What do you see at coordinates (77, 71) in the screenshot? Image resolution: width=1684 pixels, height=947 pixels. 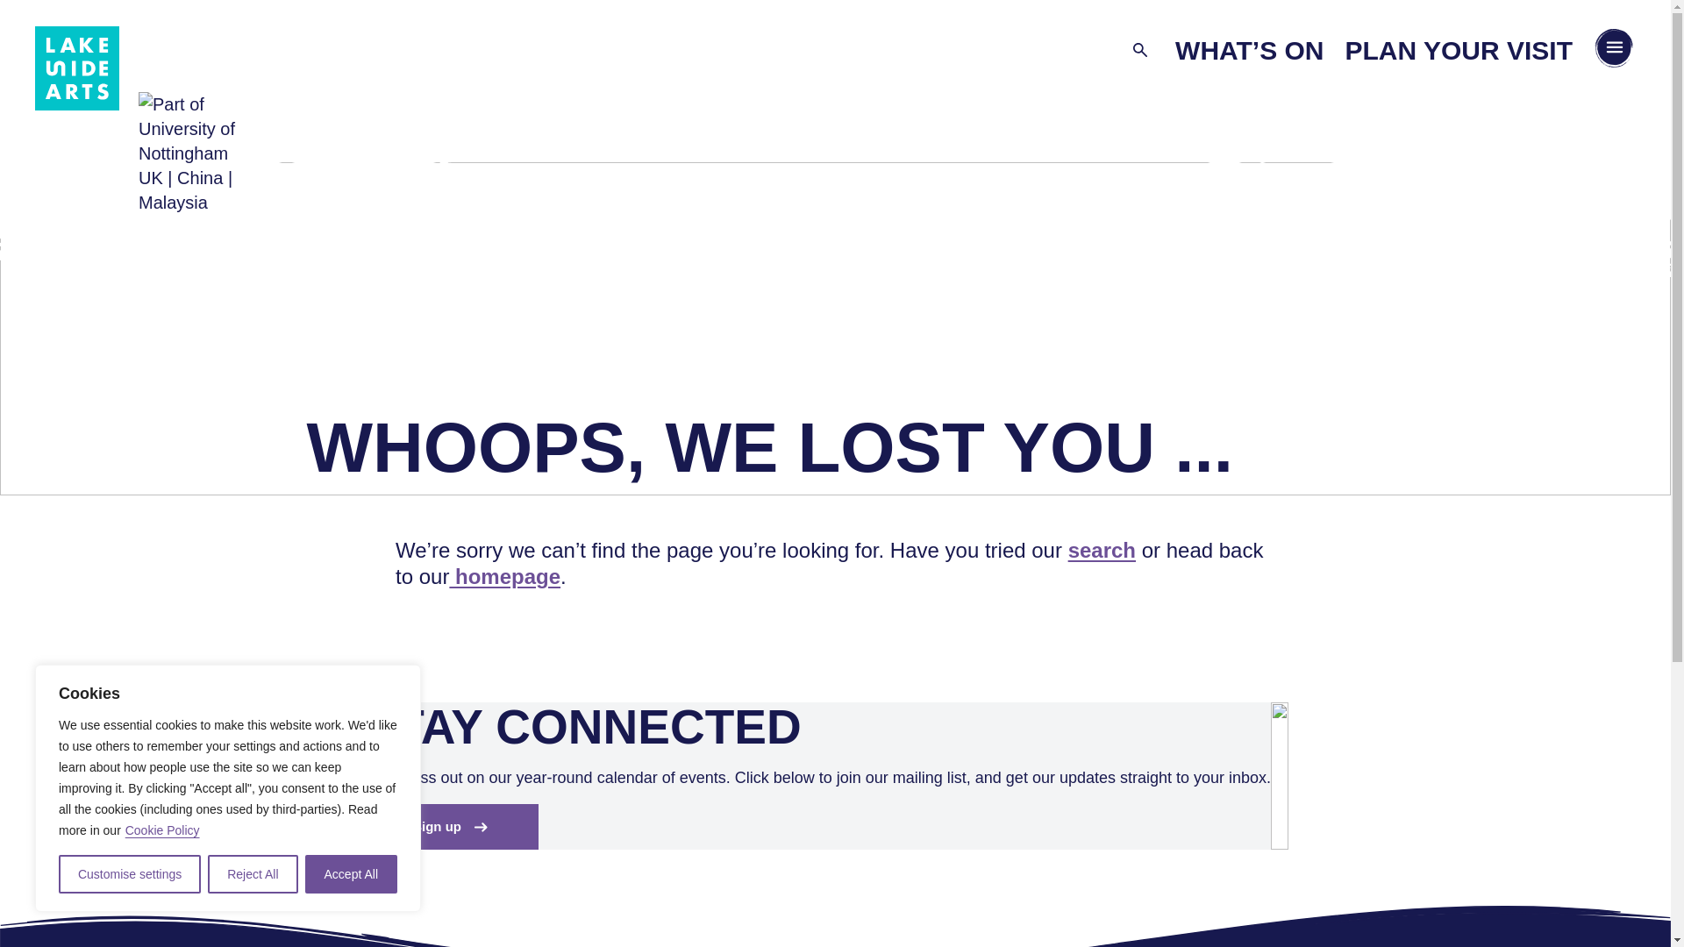 I see `Back to homepage` at bounding box center [77, 71].